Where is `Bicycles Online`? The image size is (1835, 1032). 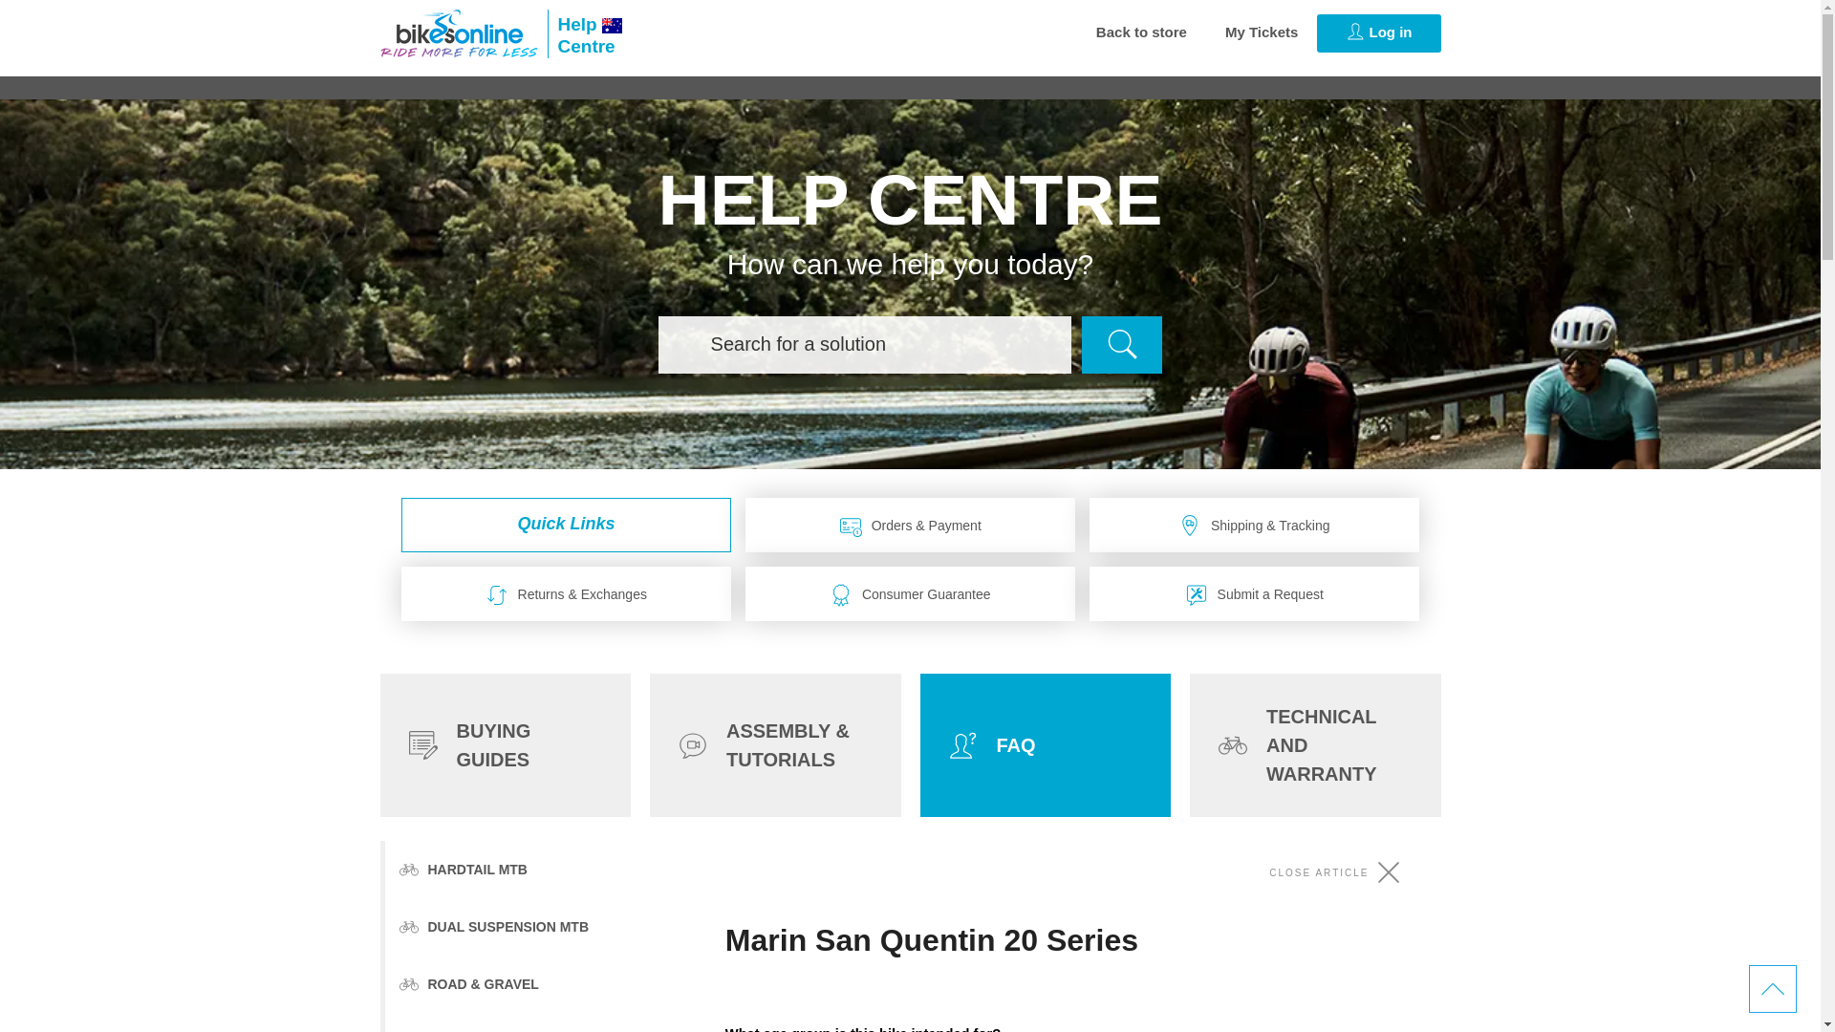
Bicycles Online is located at coordinates (505, 745).